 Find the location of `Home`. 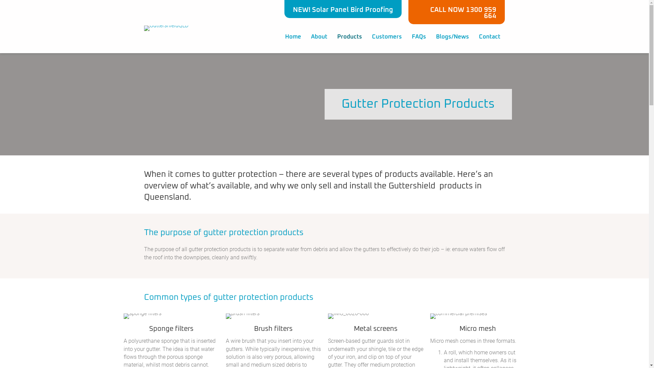

Home is located at coordinates (293, 37).